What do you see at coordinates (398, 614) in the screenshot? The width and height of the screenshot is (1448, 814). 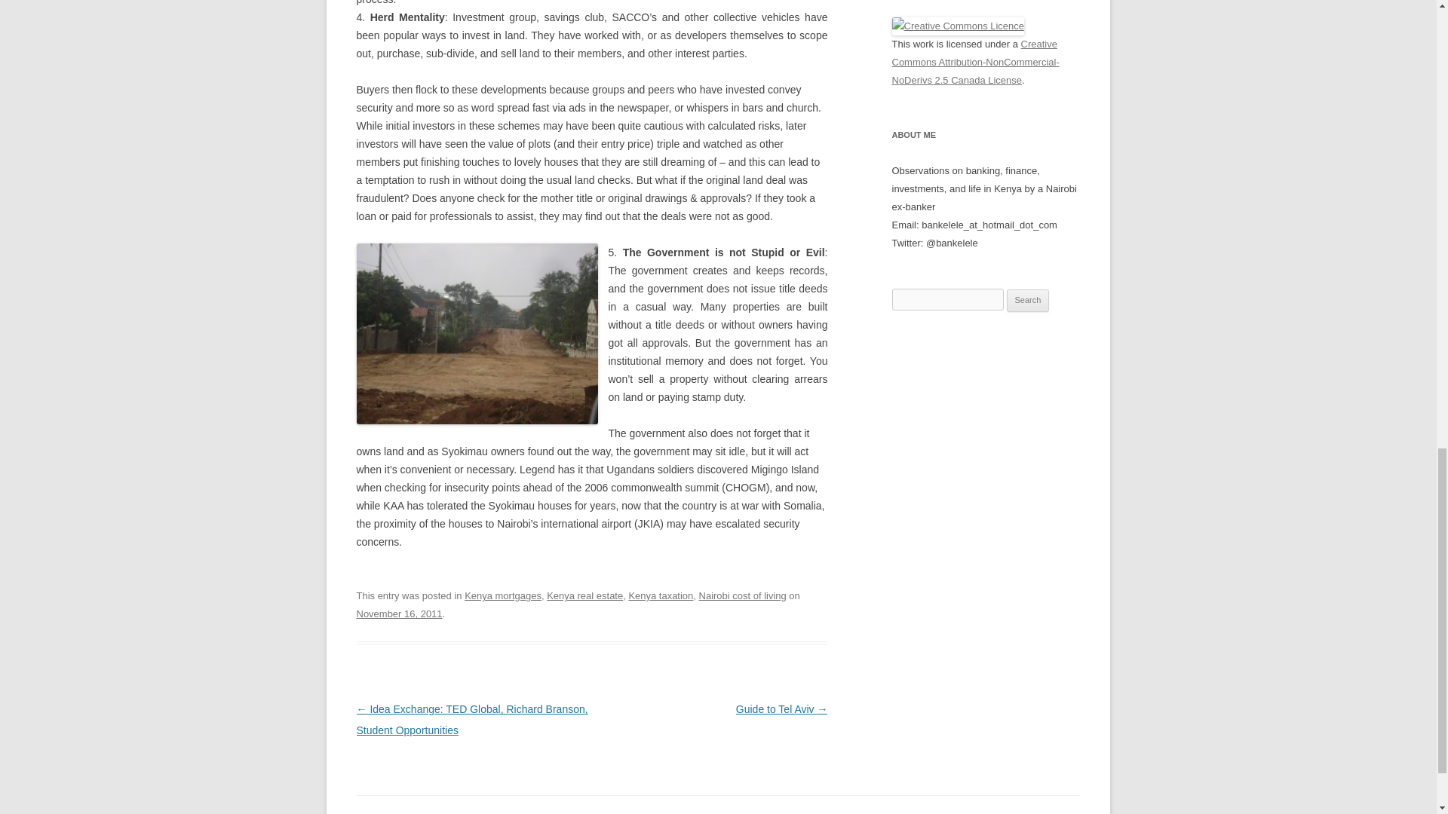 I see `8:59 pm` at bounding box center [398, 614].